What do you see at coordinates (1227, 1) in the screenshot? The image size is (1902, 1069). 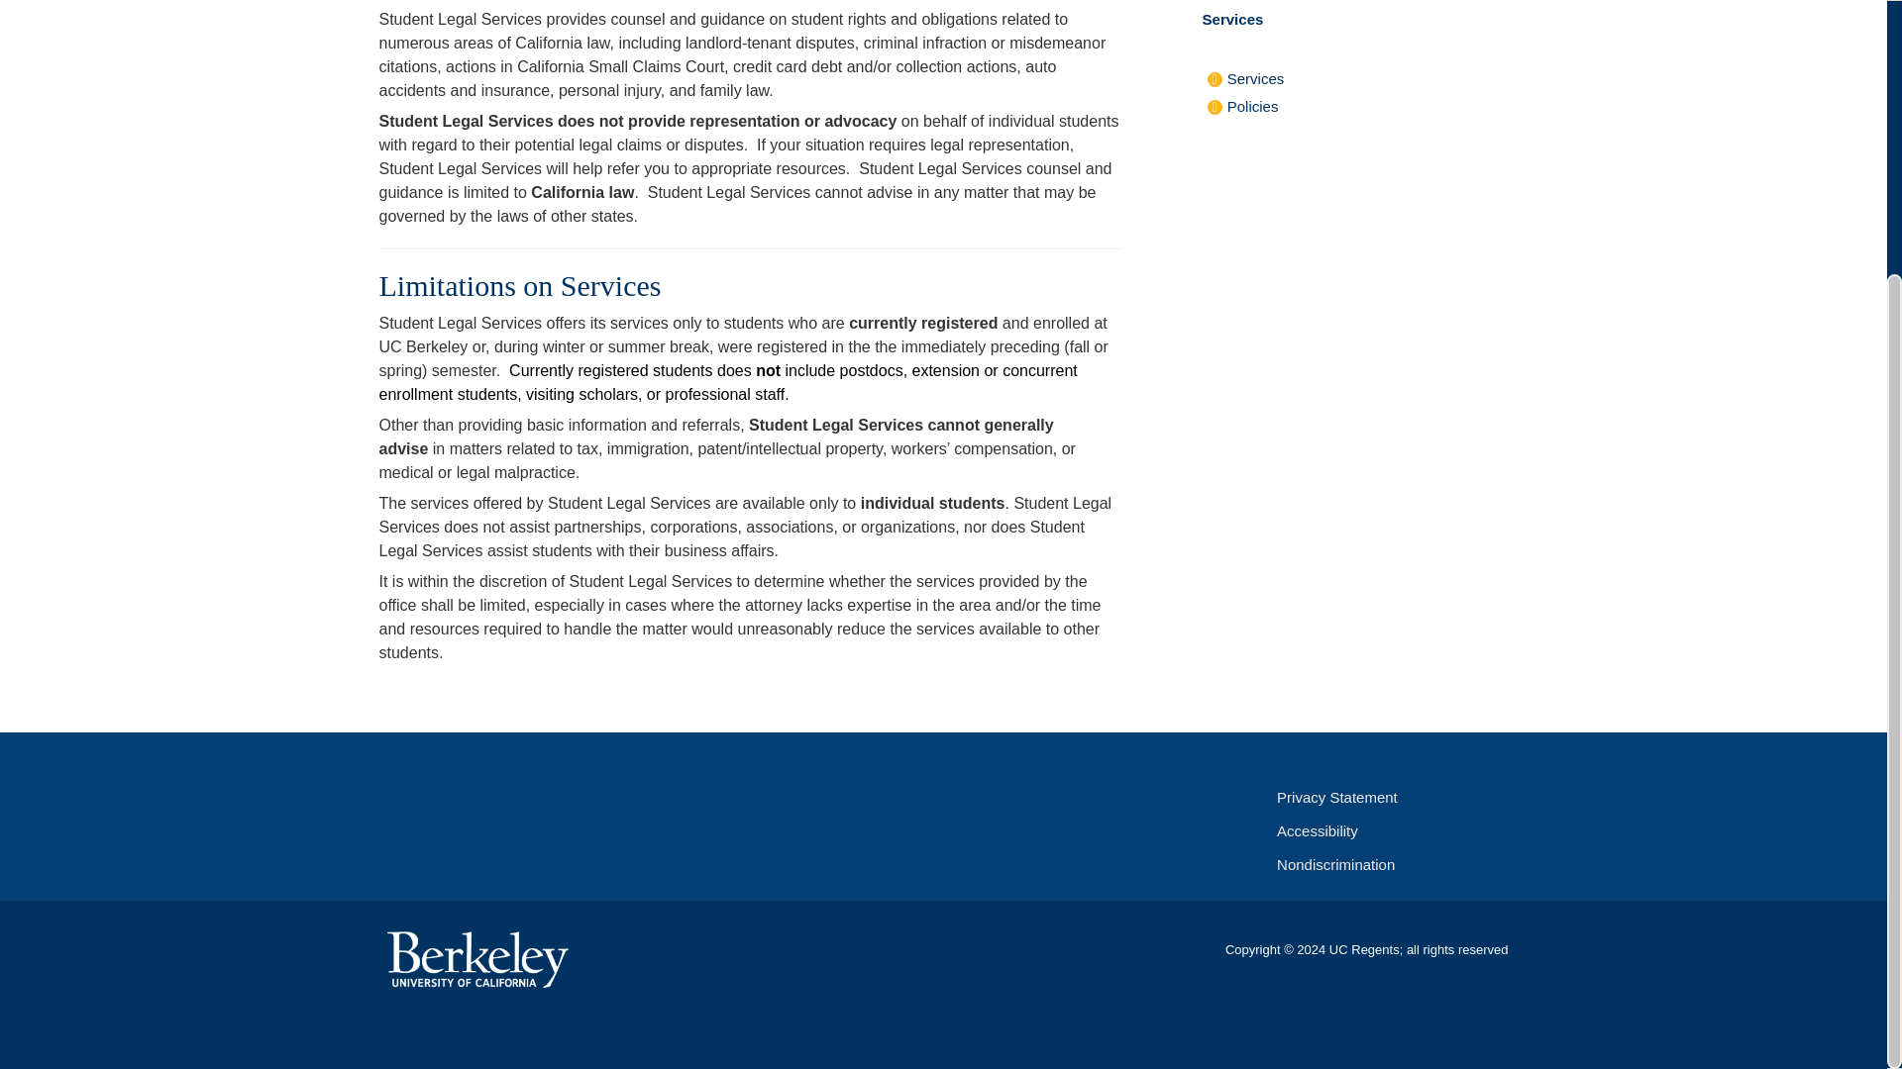 I see `Policies` at bounding box center [1227, 1].